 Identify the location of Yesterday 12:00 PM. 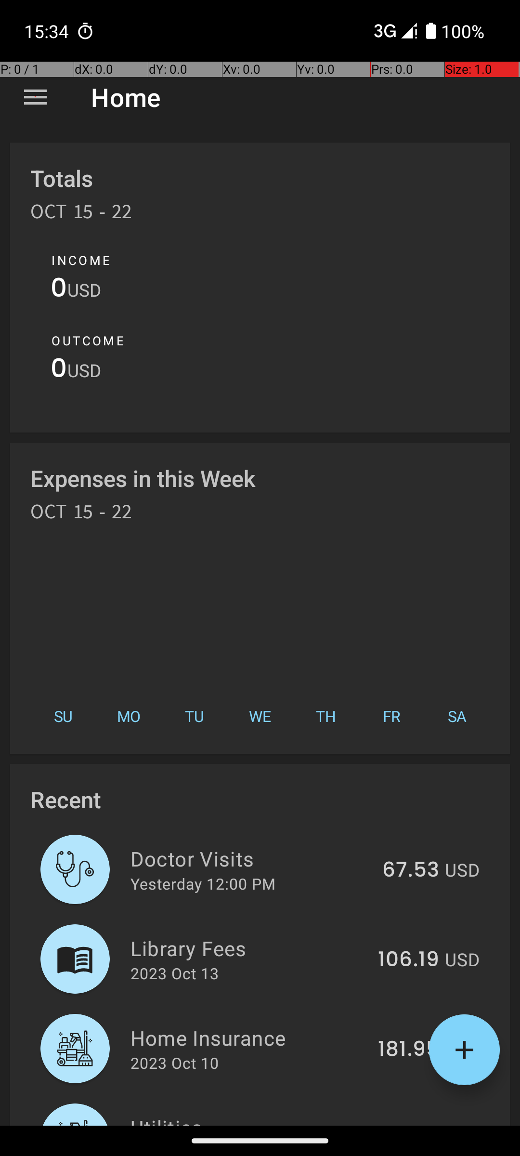
(203, 883).